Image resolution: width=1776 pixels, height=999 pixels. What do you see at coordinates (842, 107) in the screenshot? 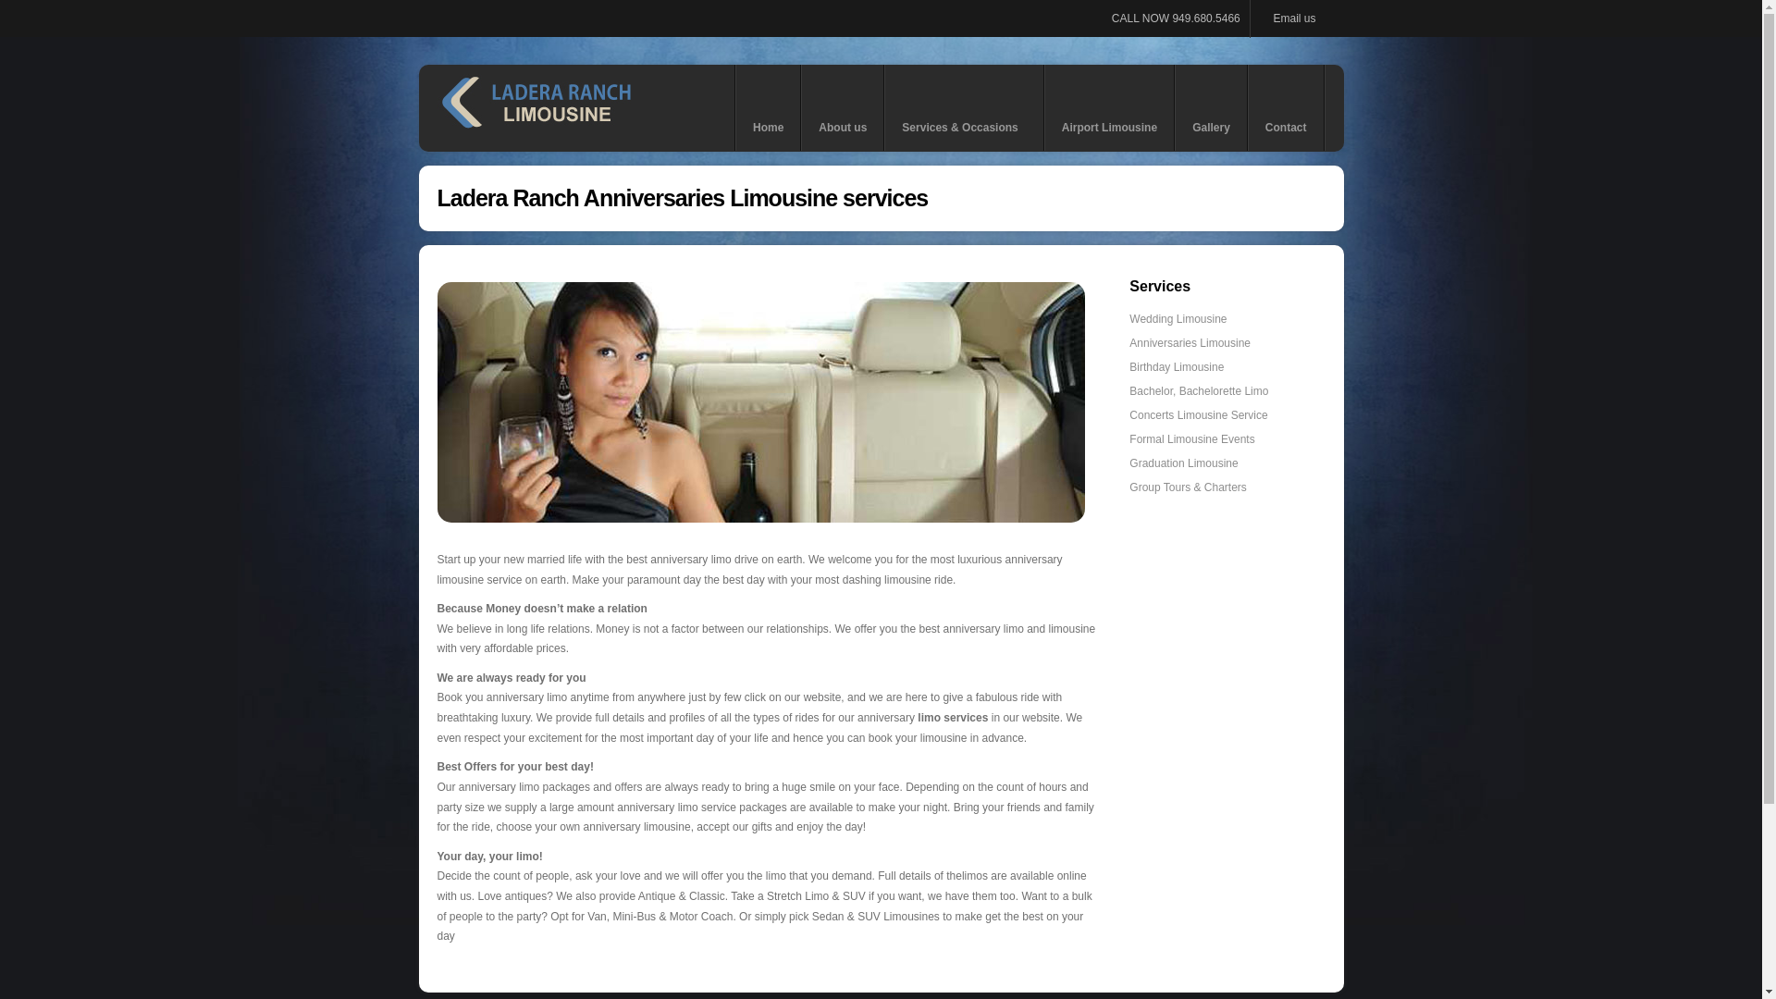
I see `About us` at bounding box center [842, 107].